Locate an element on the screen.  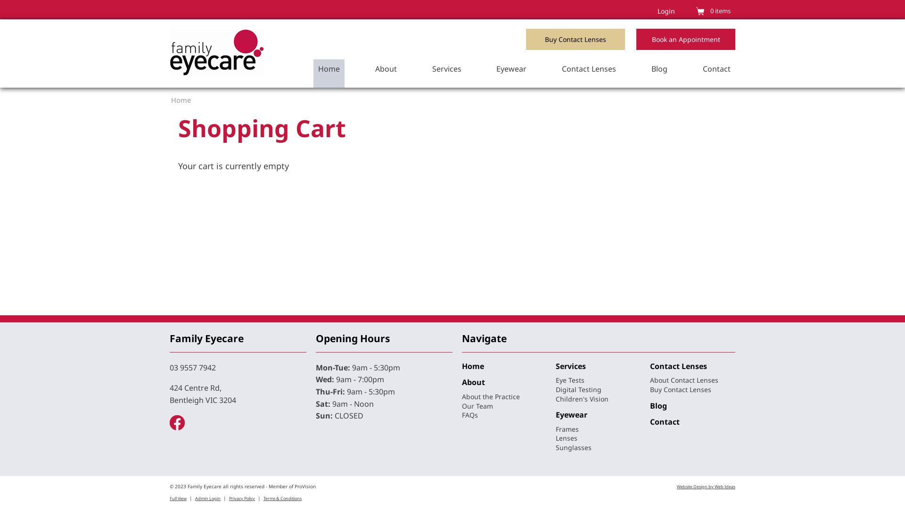
Eyewear is located at coordinates (571, 415).